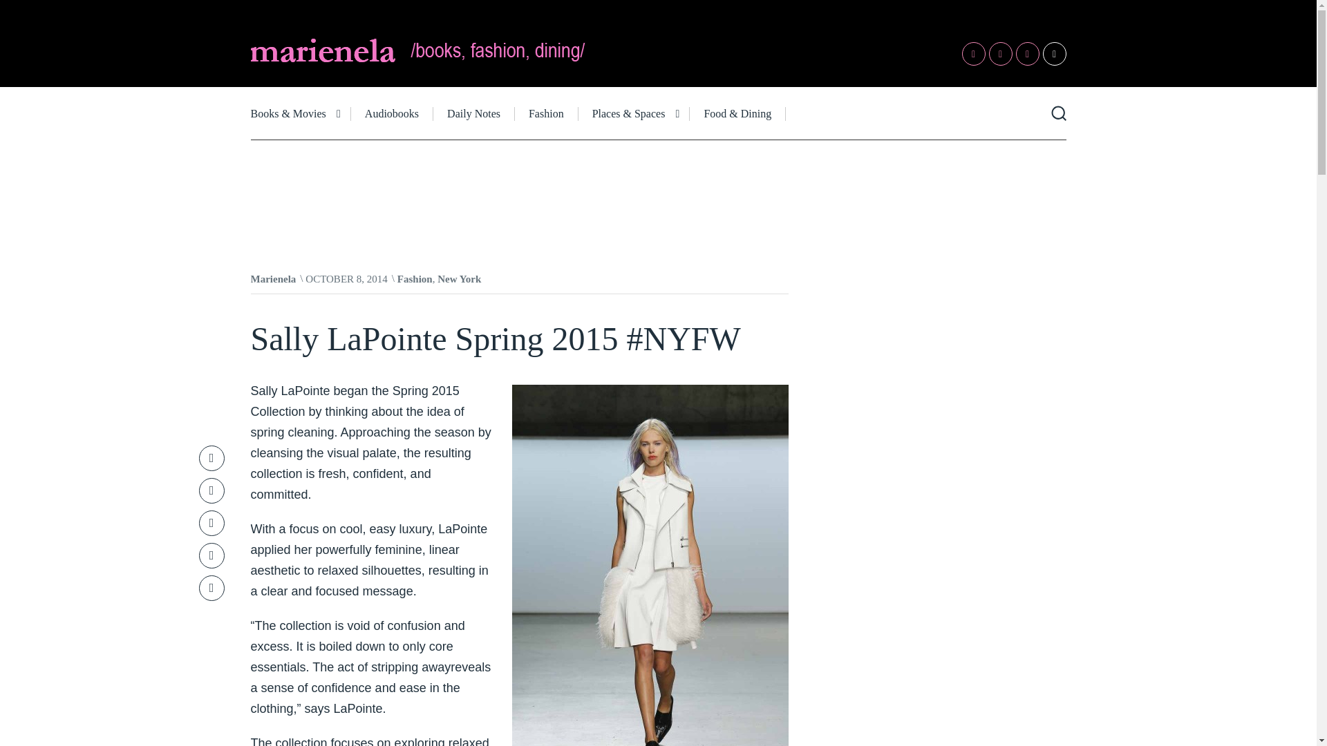 This screenshot has width=1327, height=746. I want to click on Daily Notes, so click(474, 113).